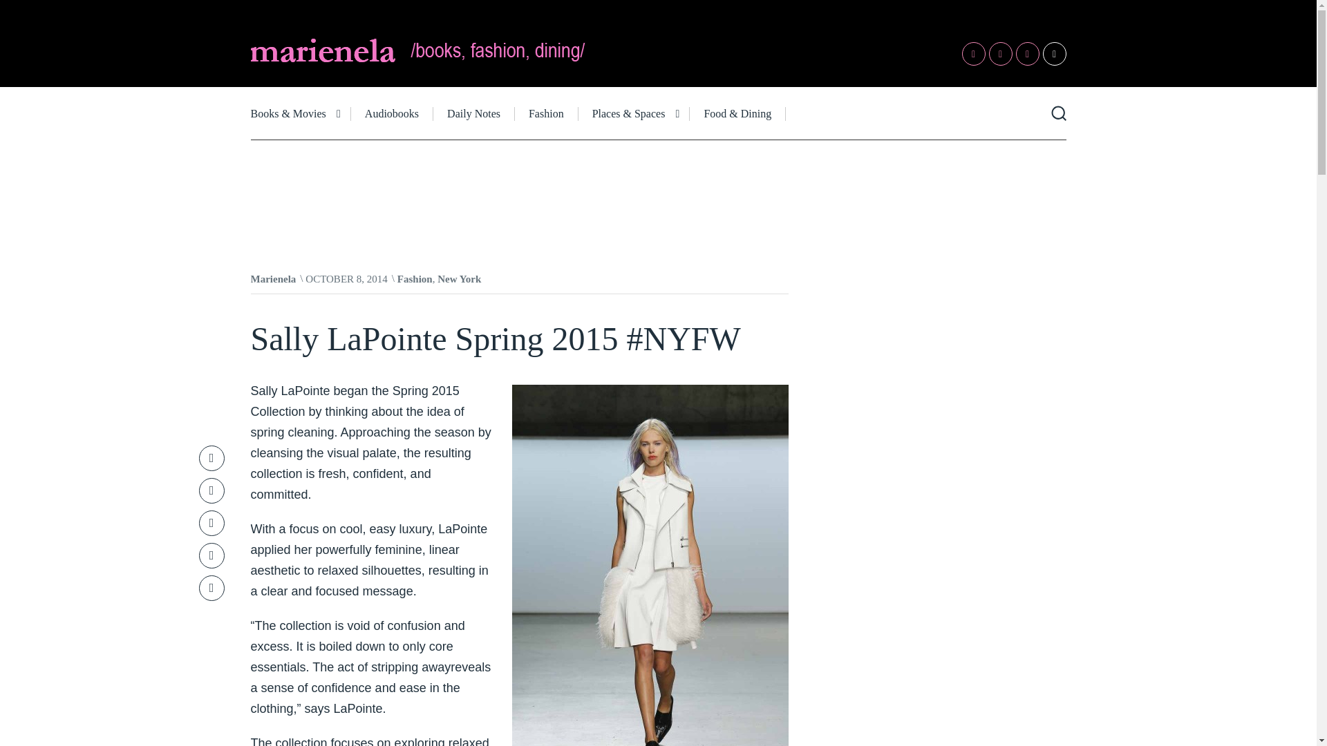 This screenshot has width=1327, height=746. I want to click on Daily Notes, so click(474, 113).